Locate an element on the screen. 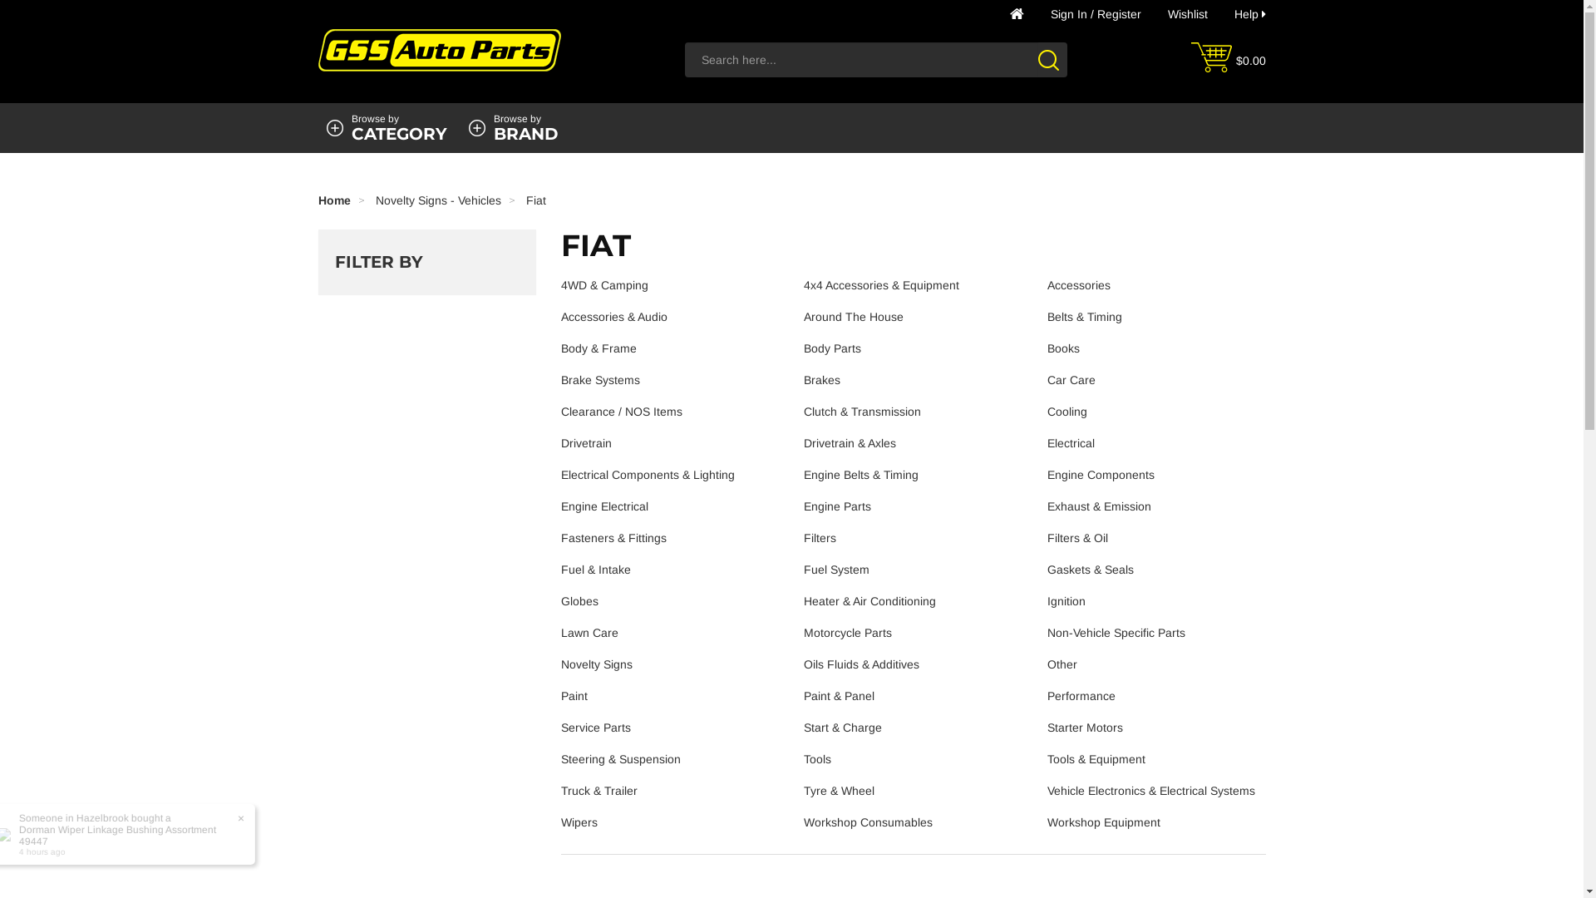 Image resolution: width=1596 pixels, height=898 pixels. Paint & Panel is located at coordinates (840, 696).